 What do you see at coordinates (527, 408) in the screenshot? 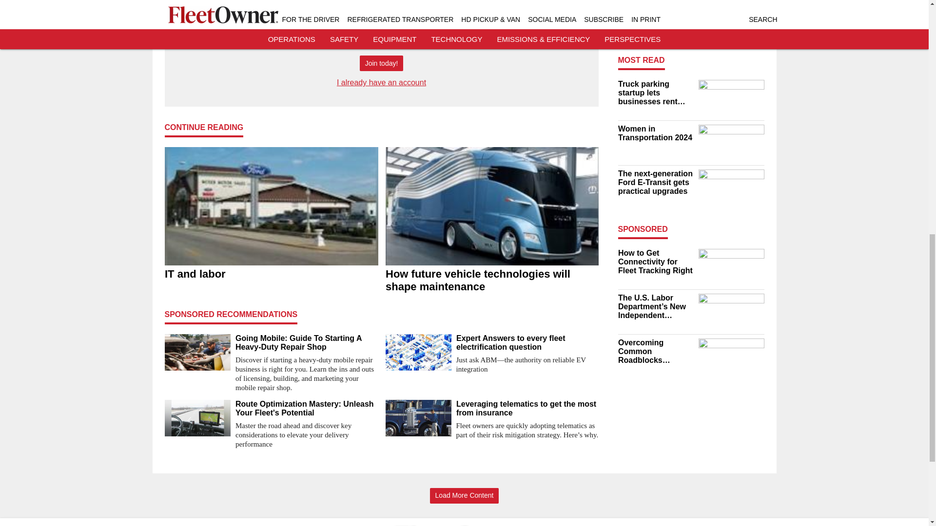
I see `Leveraging telematics to get the most from insurance` at bounding box center [527, 408].